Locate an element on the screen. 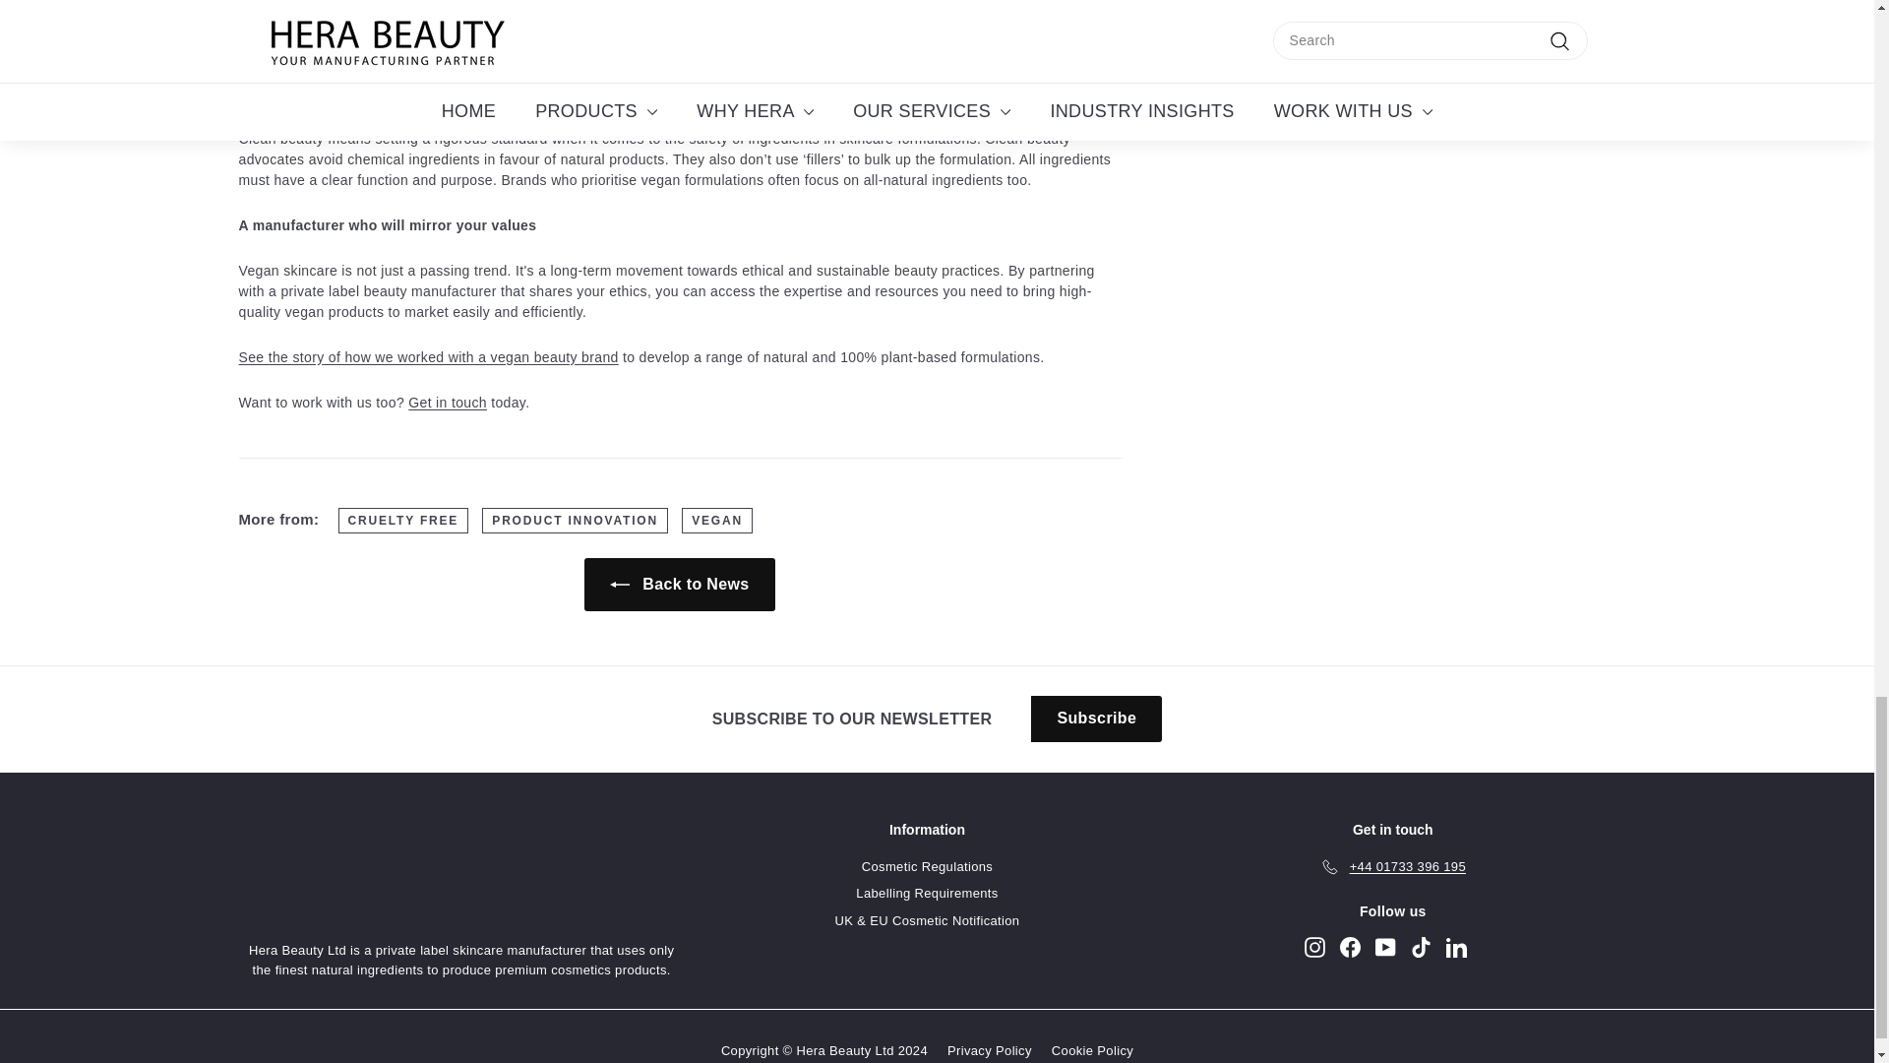 This screenshot has width=1889, height=1063. Hera Beauty Ltd on Instagram is located at coordinates (1314, 947).